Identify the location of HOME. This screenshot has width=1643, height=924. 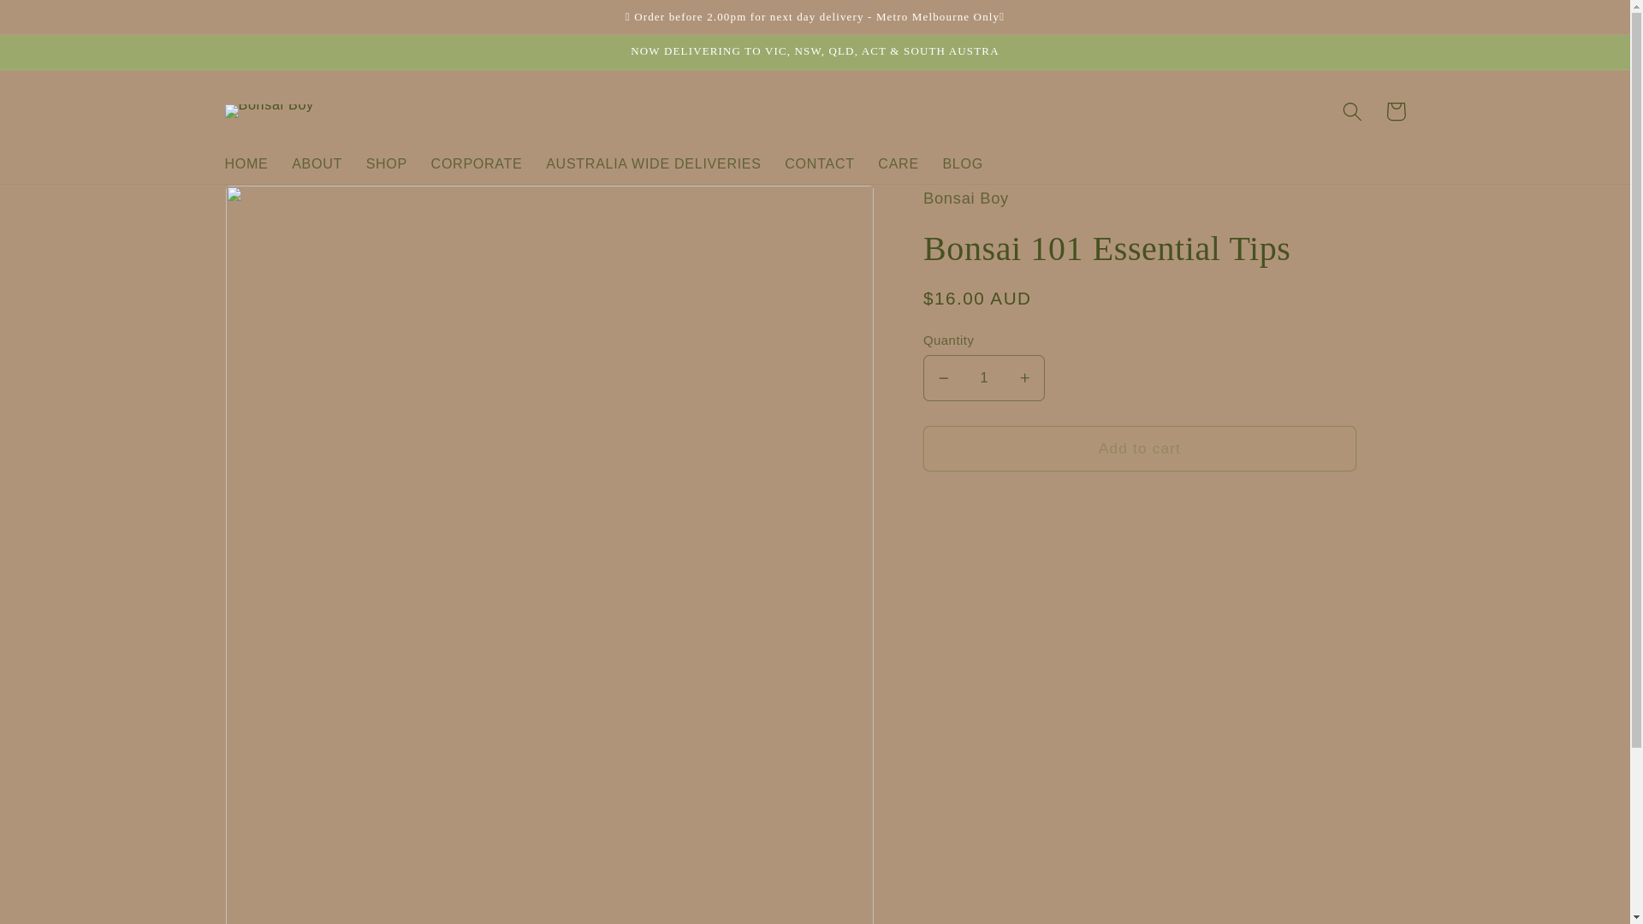
(246, 163).